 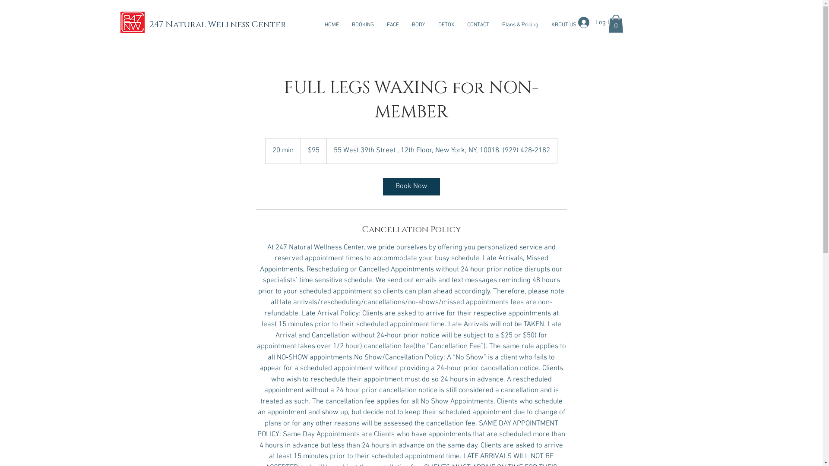 What do you see at coordinates (363, 25) in the screenshot?
I see `BOOKING` at bounding box center [363, 25].